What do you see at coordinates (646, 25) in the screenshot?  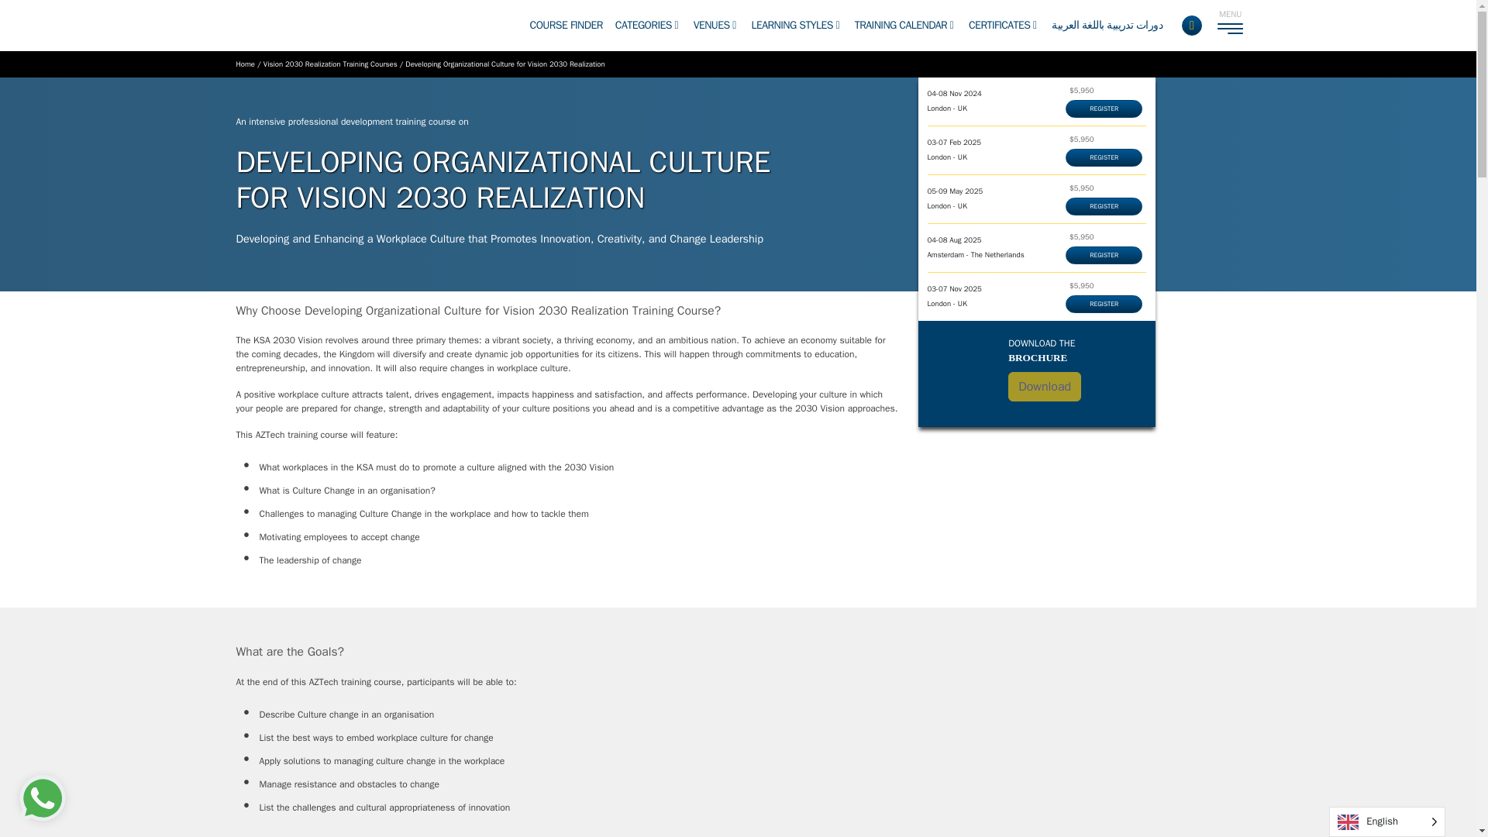 I see `CATEGORIES` at bounding box center [646, 25].